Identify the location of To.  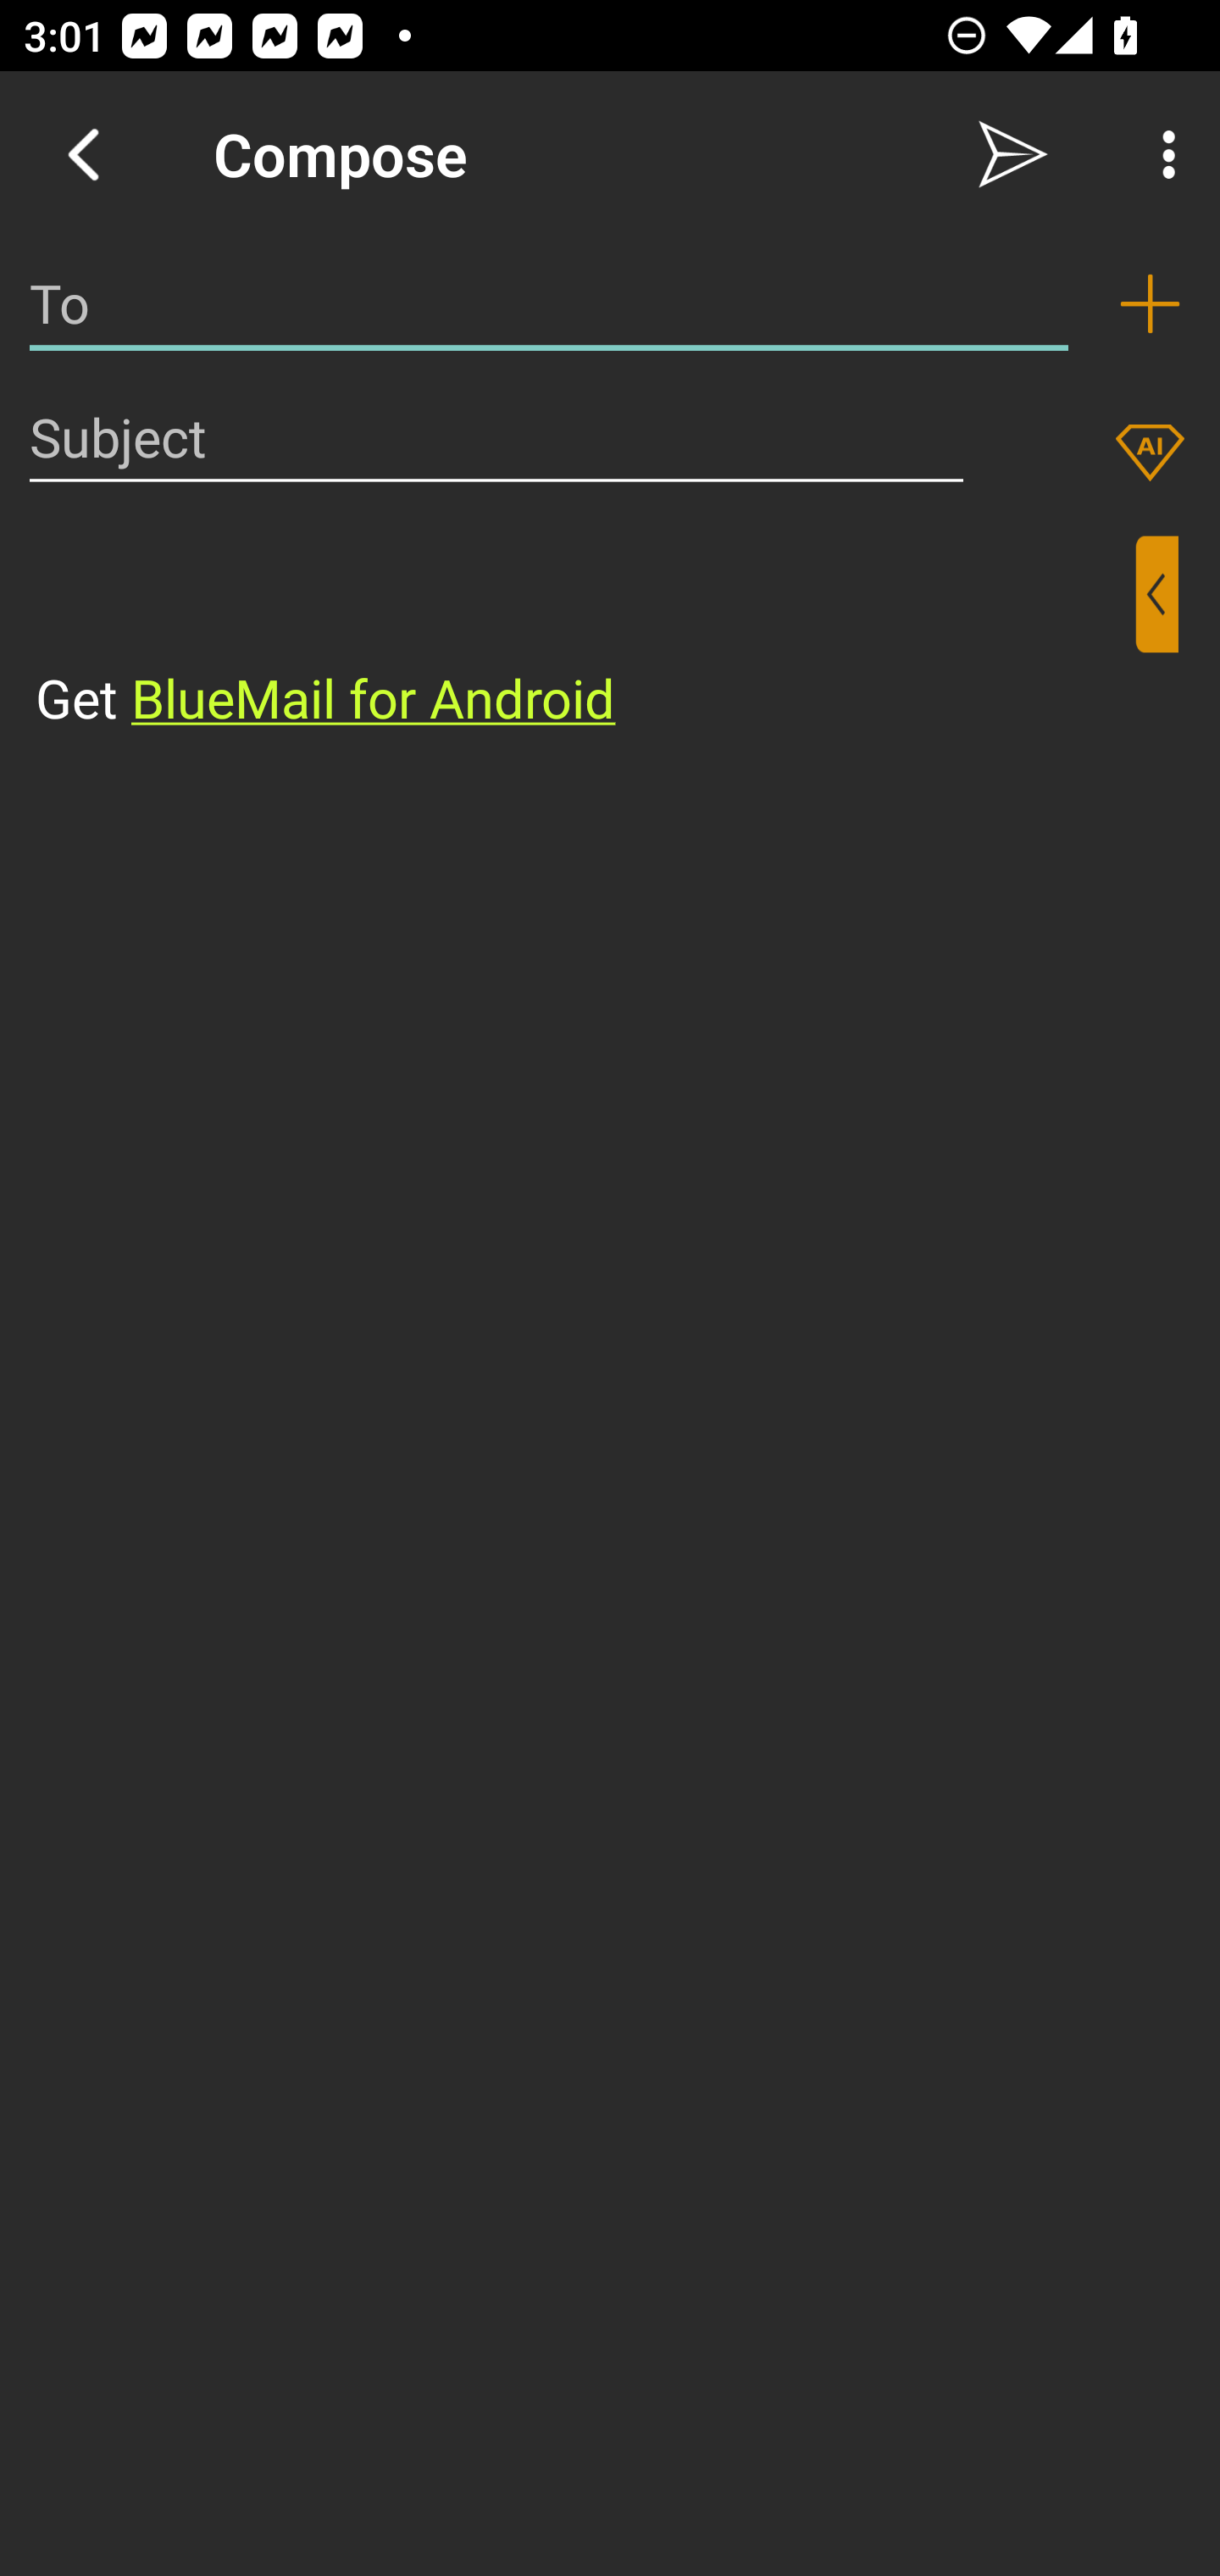
(549, 303).